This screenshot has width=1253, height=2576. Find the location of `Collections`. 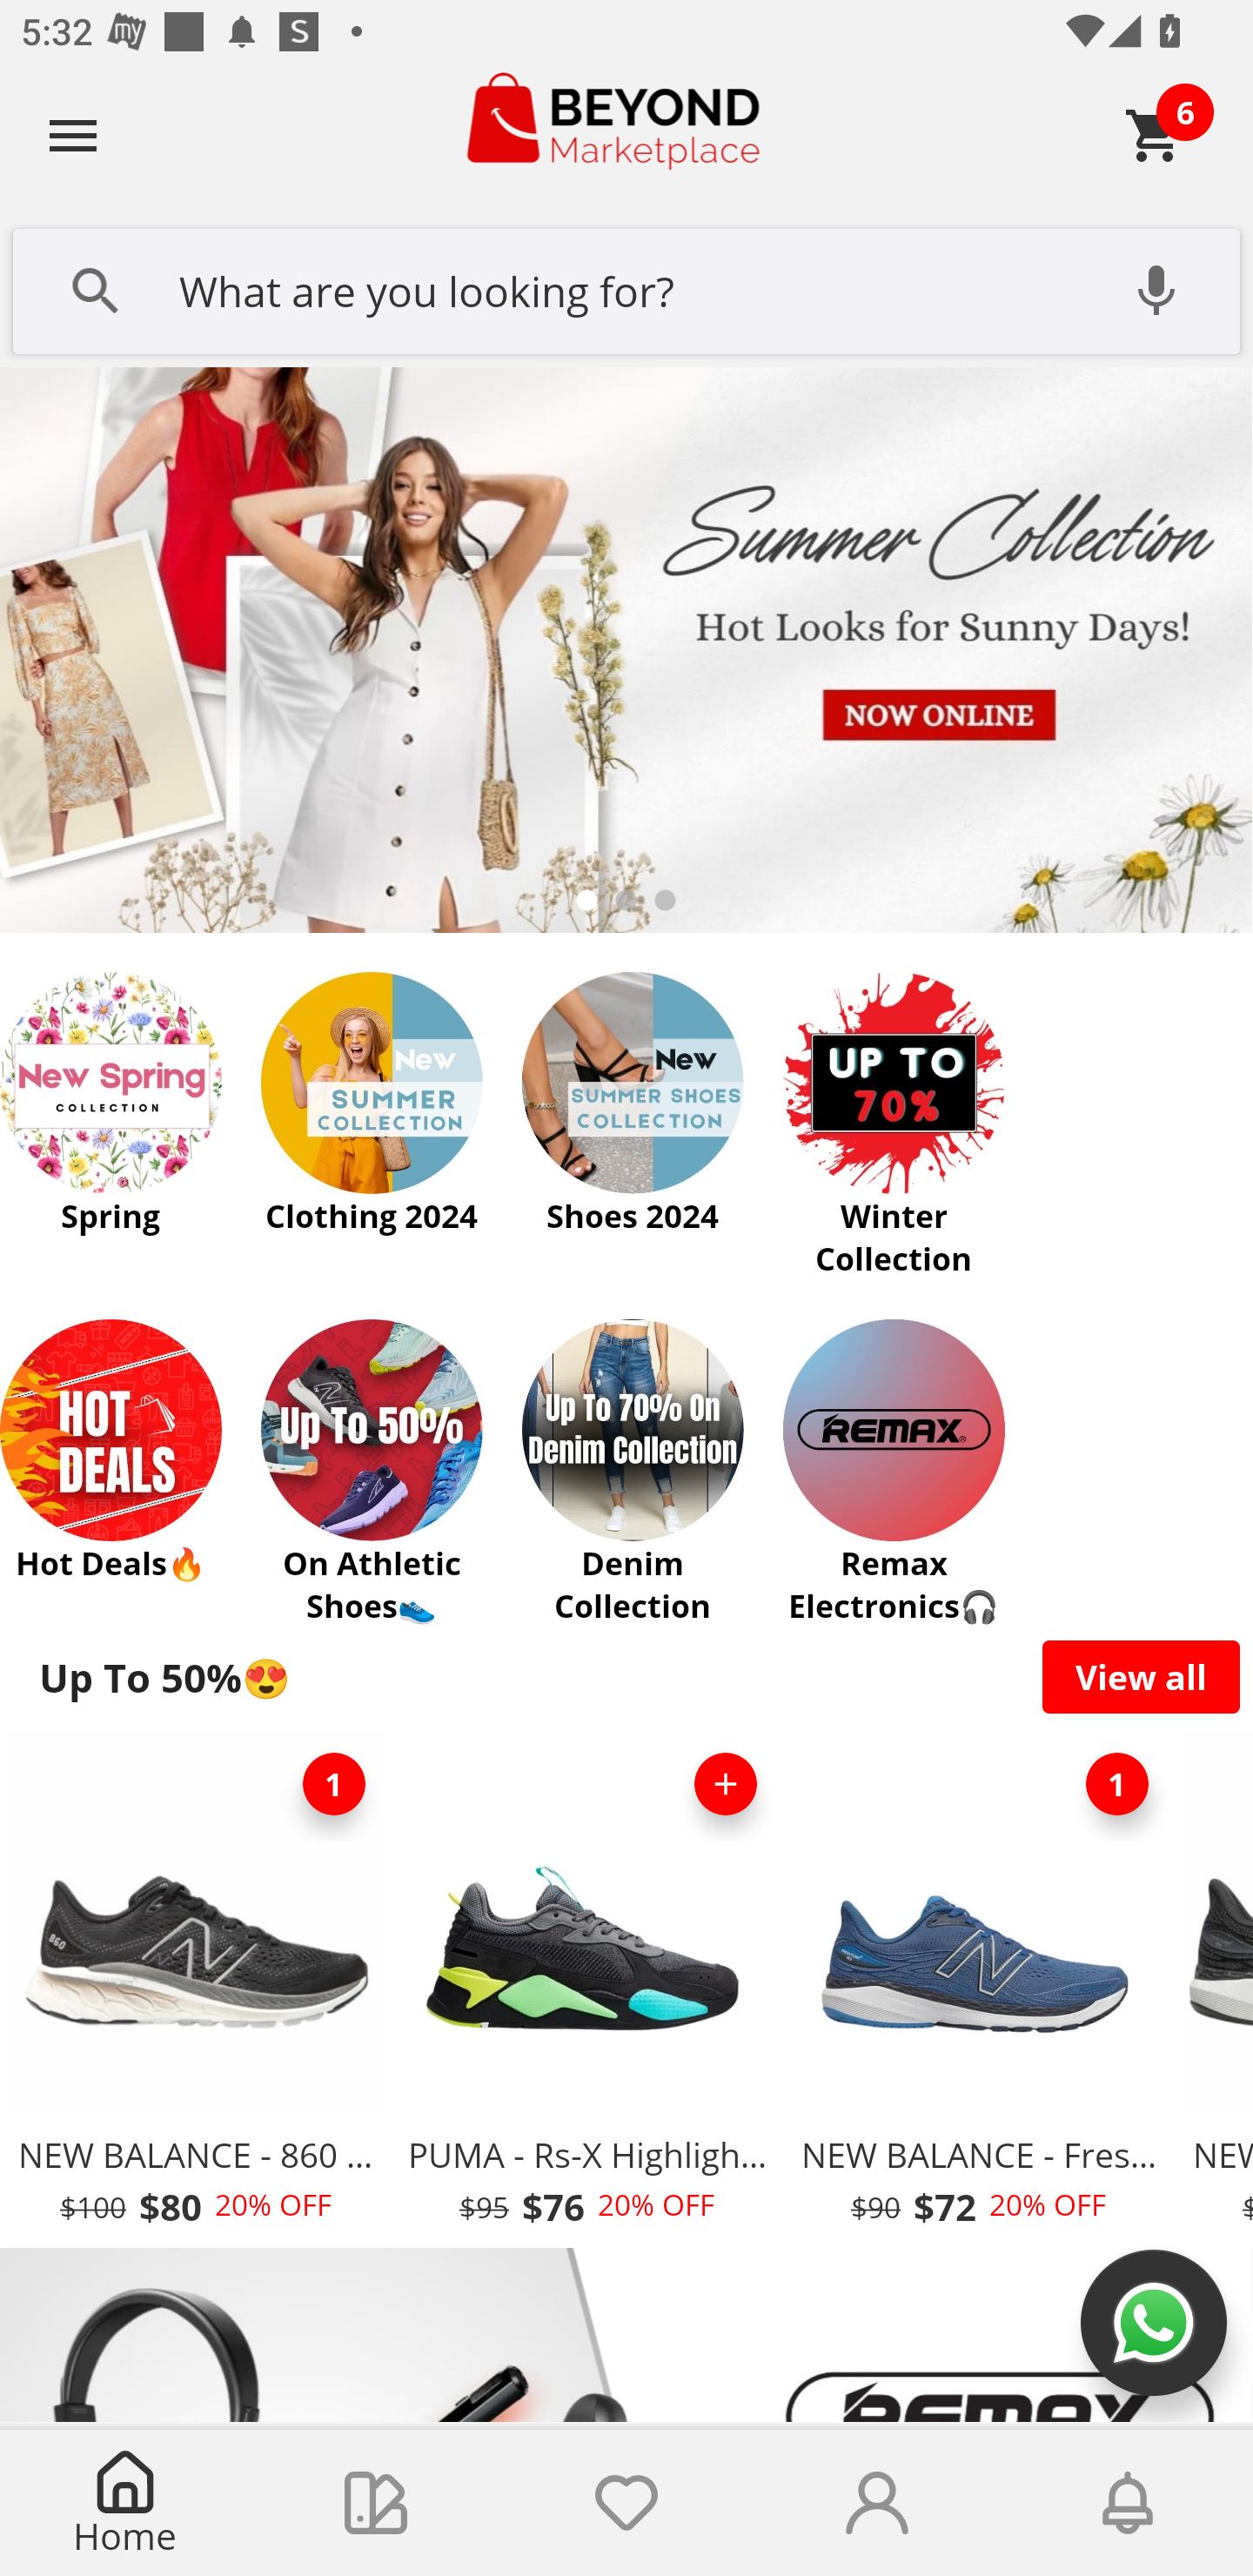

Collections is located at coordinates (376, 2503).